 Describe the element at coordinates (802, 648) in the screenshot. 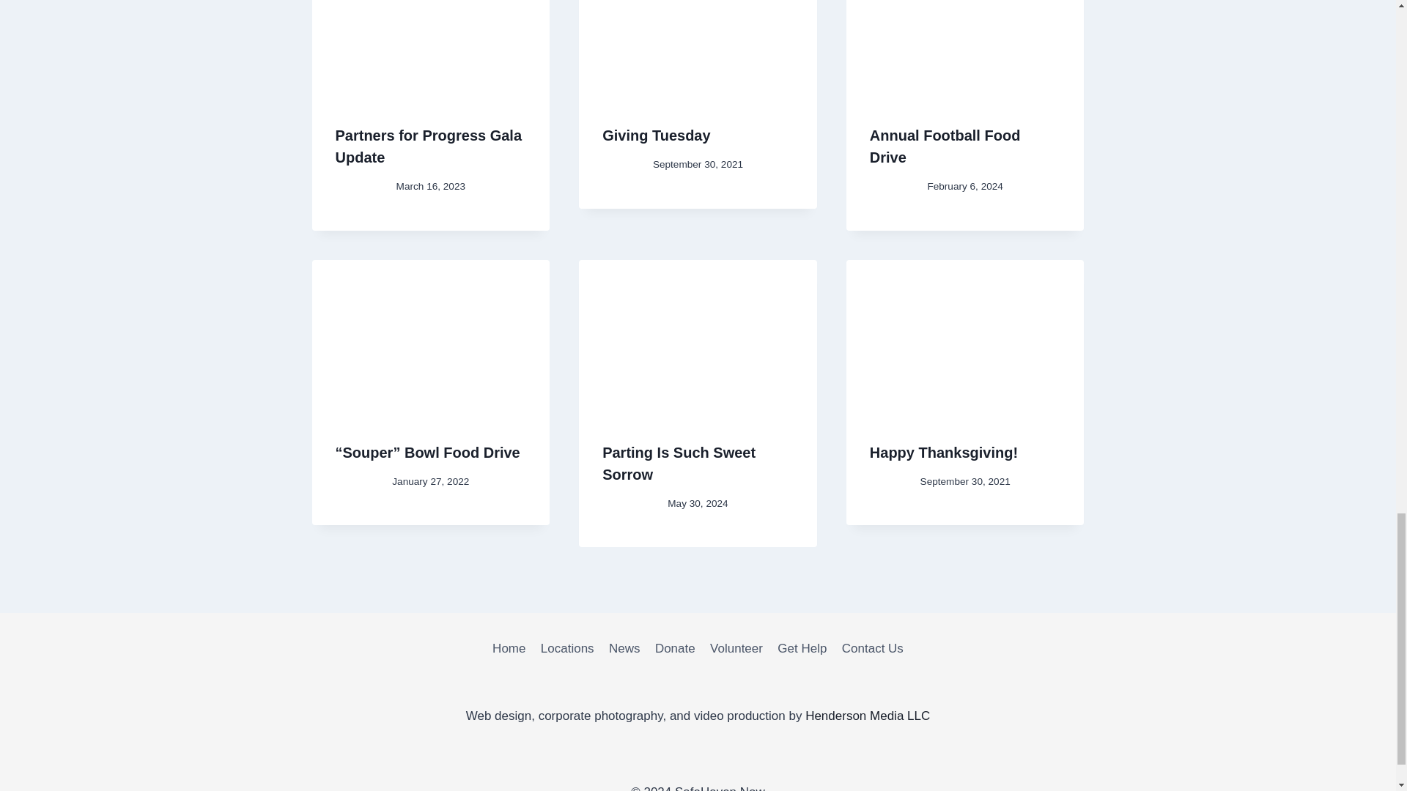

I see `Get Help` at that location.